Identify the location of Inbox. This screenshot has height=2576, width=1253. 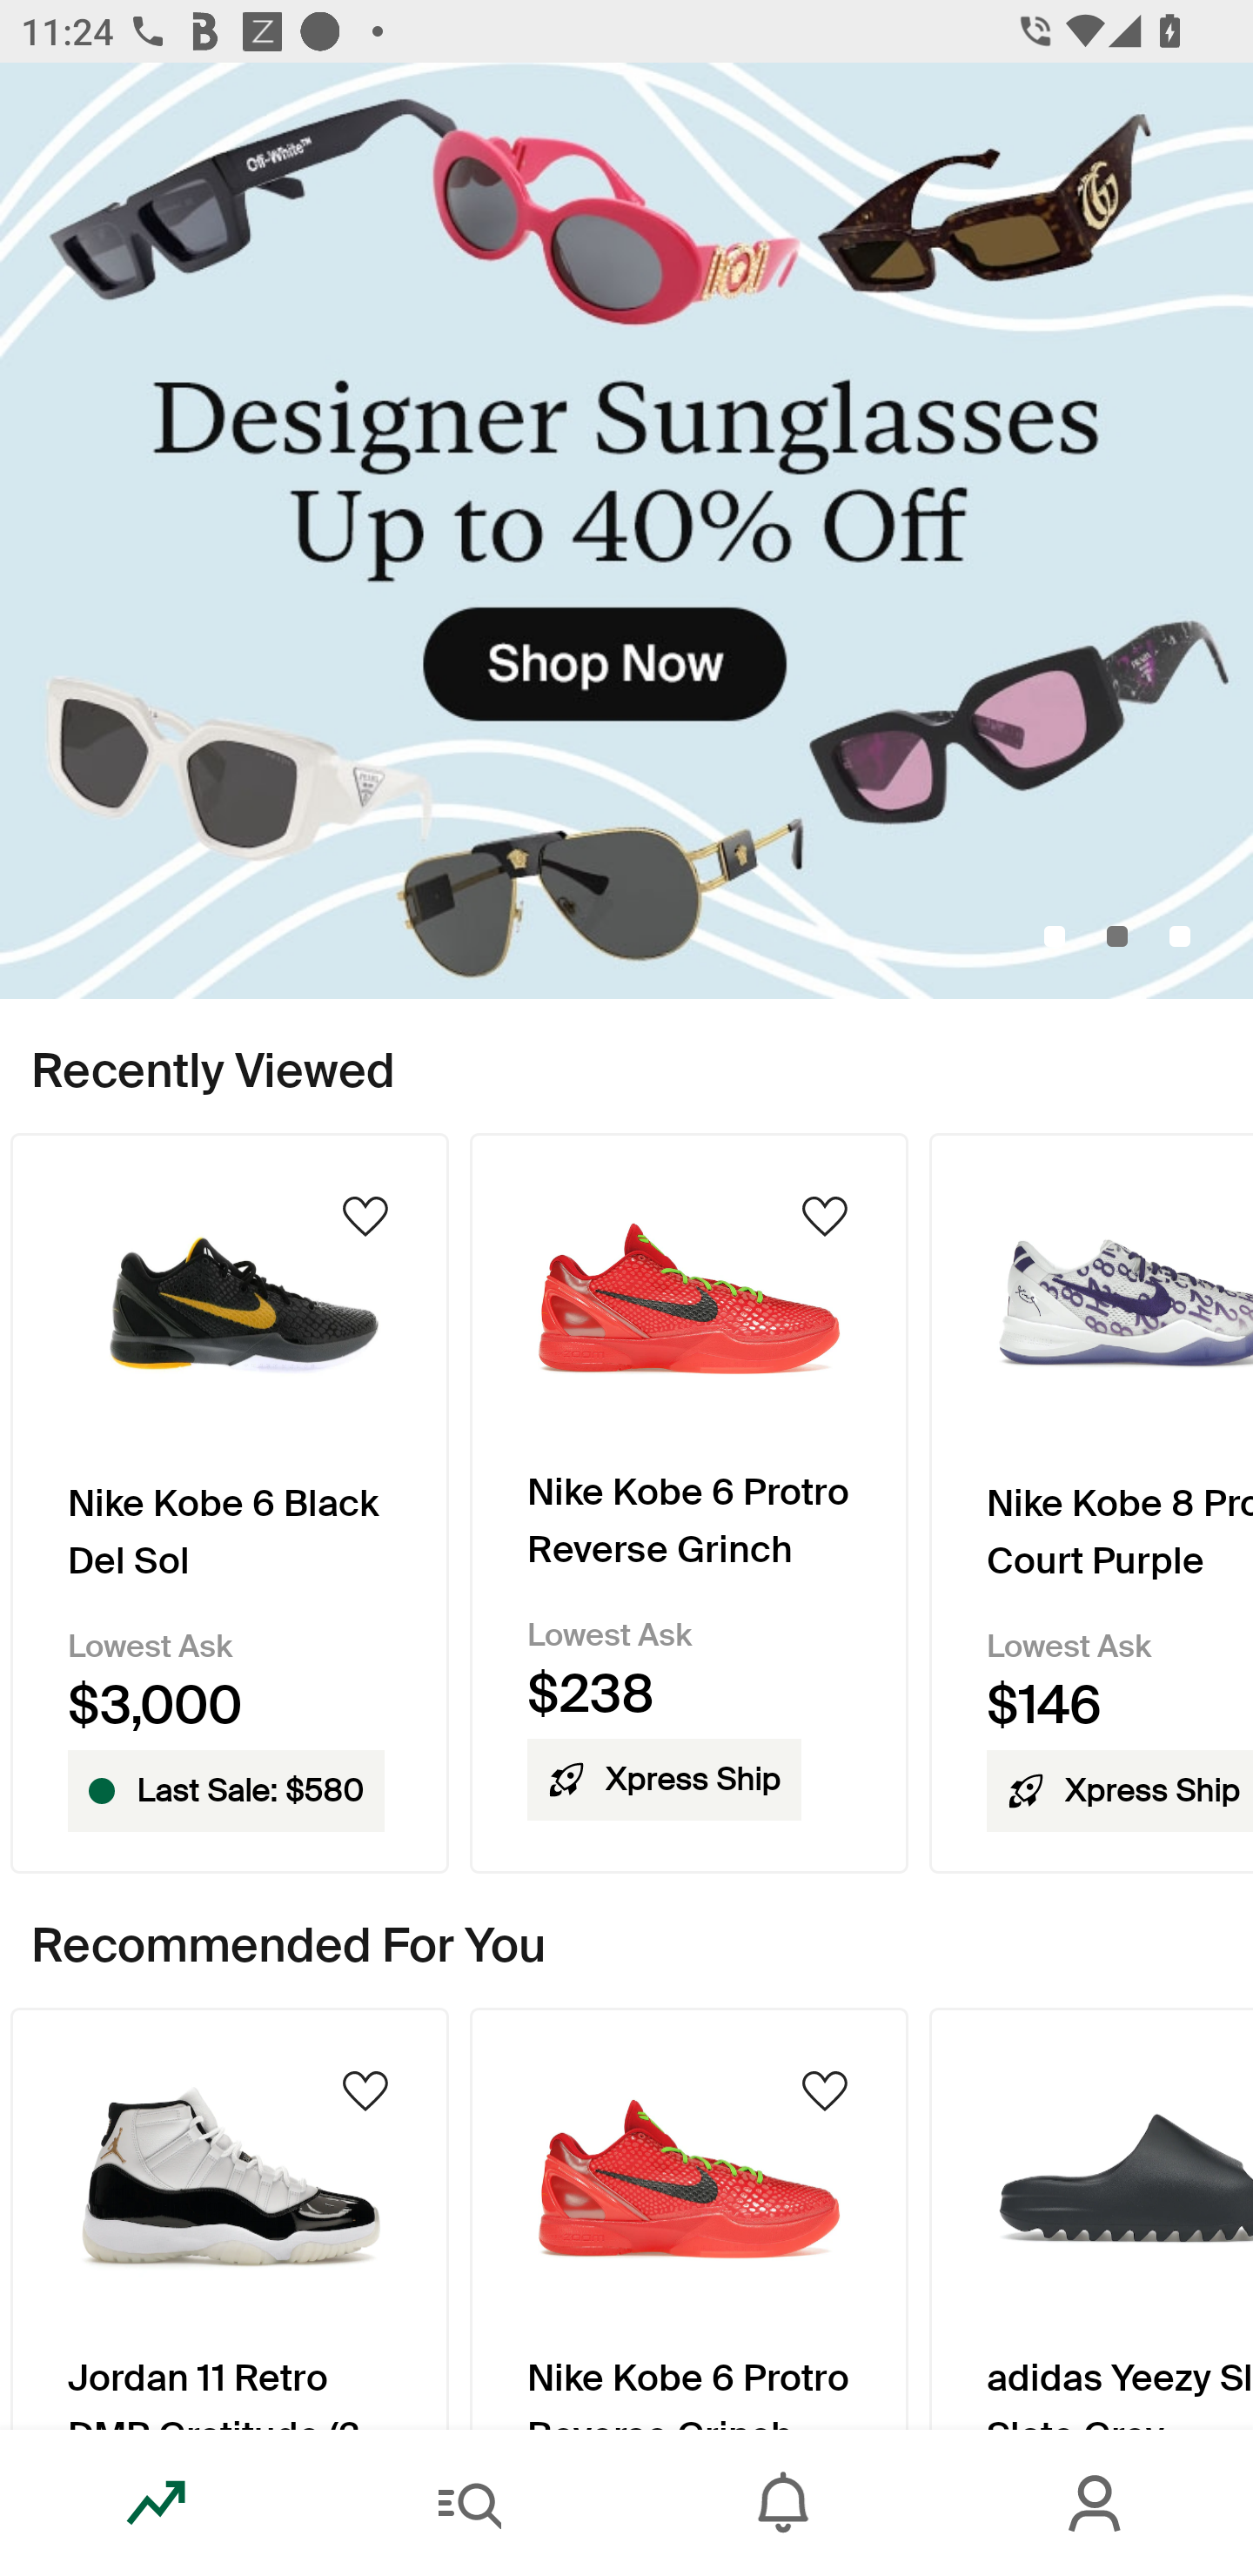
(783, 2503).